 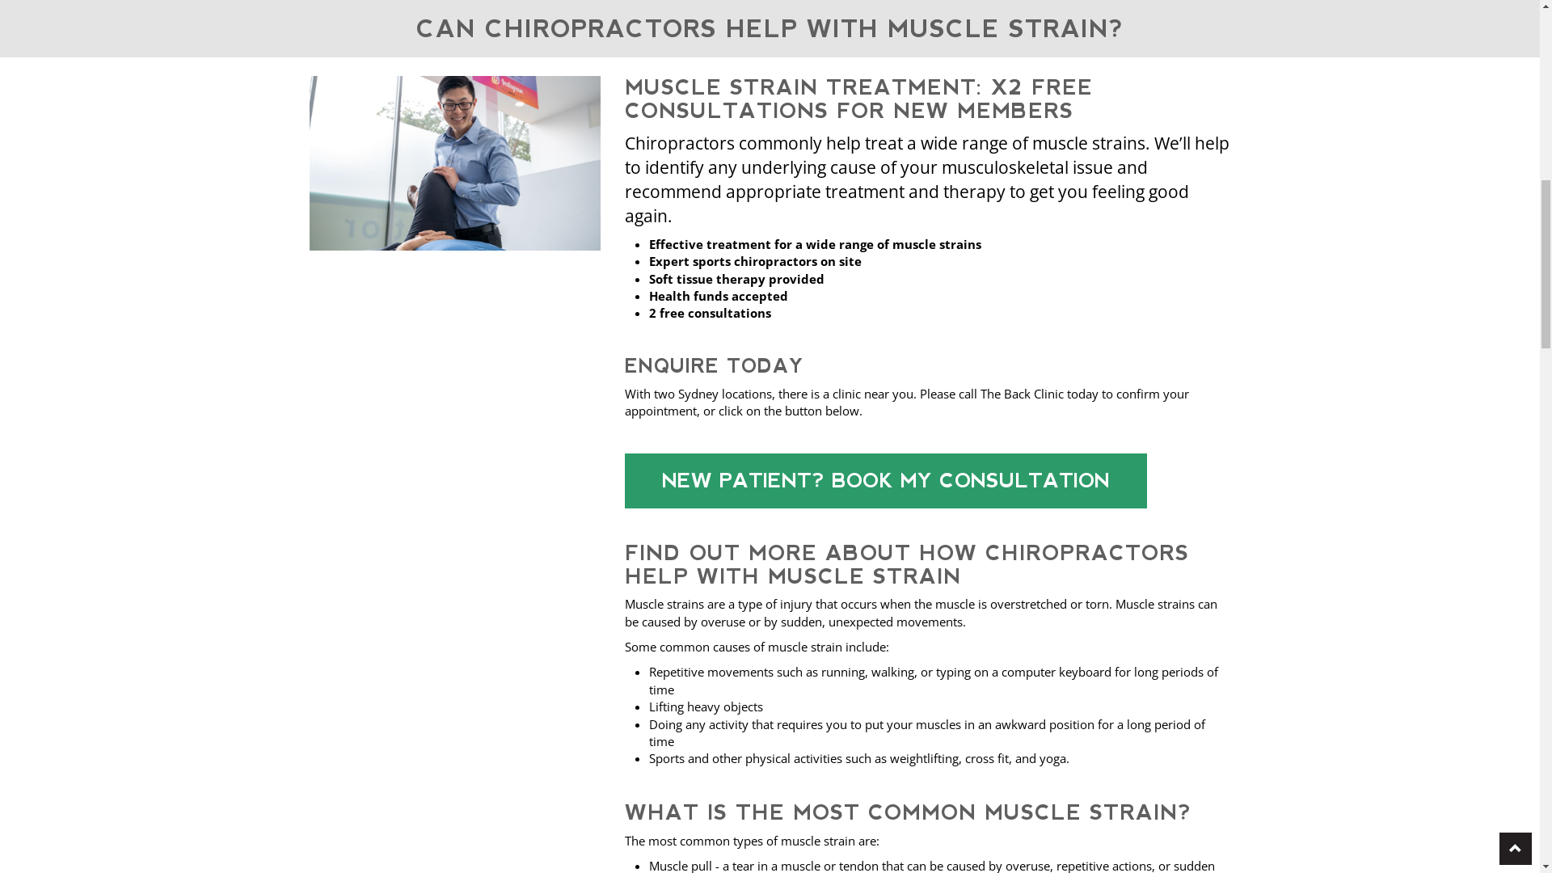 What do you see at coordinates (1048, 161) in the screenshot?
I see `SERVICES` at bounding box center [1048, 161].